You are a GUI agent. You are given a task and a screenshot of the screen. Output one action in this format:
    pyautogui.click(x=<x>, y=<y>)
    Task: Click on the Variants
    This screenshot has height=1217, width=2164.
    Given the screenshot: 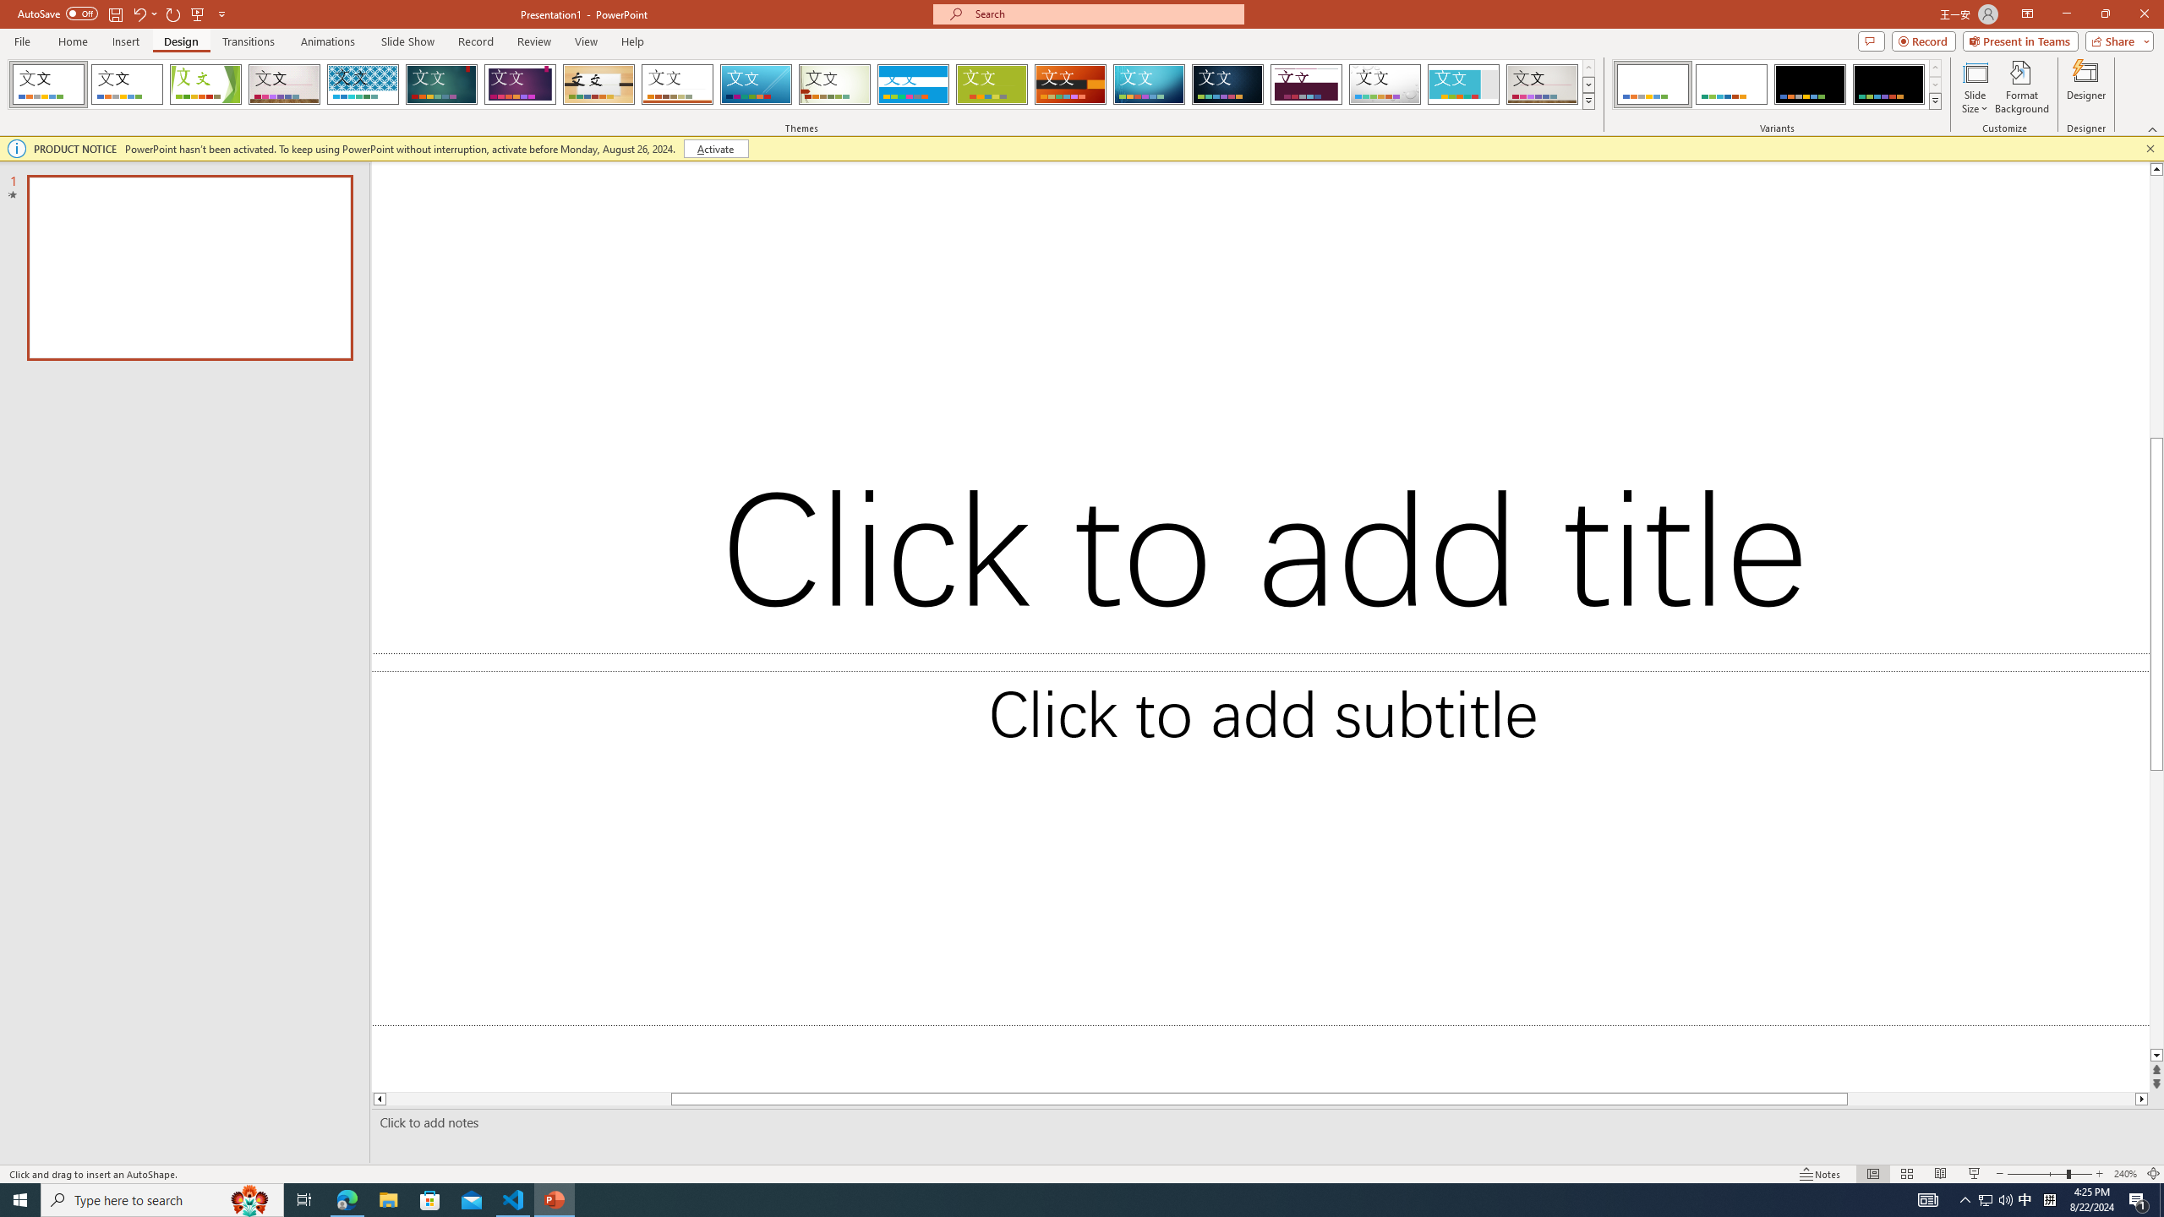 What is the action you would take?
    pyautogui.click(x=1934, y=101)
    